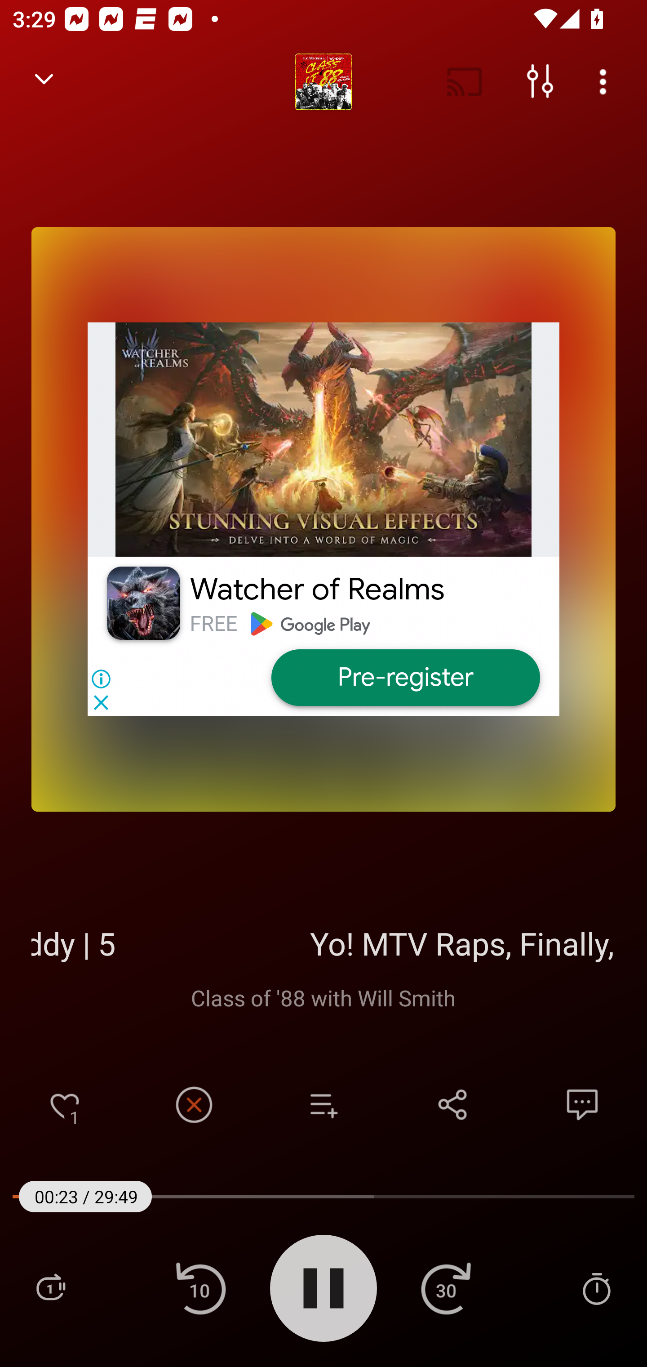 Image resolution: width=647 pixels, height=1367 pixels. What do you see at coordinates (50, 1288) in the screenshot?
I see ` Playlist` at bounding box center [50, 1288].